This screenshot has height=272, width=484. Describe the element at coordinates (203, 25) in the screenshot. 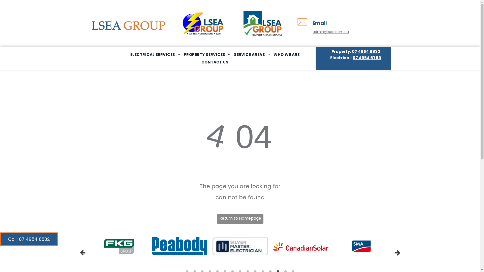

I see `LSEA Electrical Group` at that location.